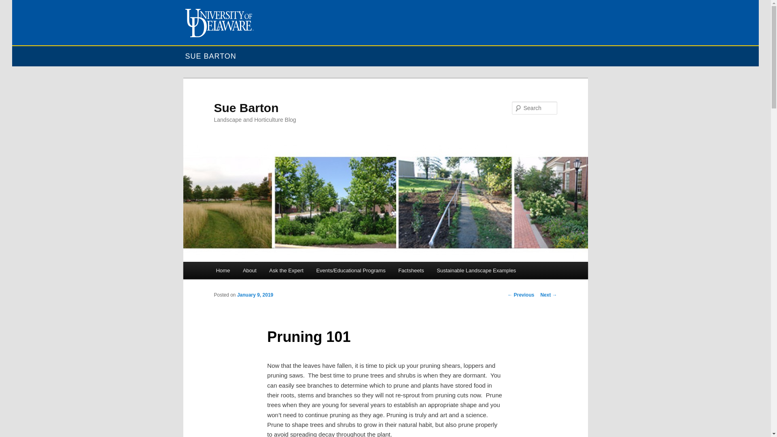 This screenshot has width=777, height=437. I want to click on January 9, 2019, so click(255, 295).